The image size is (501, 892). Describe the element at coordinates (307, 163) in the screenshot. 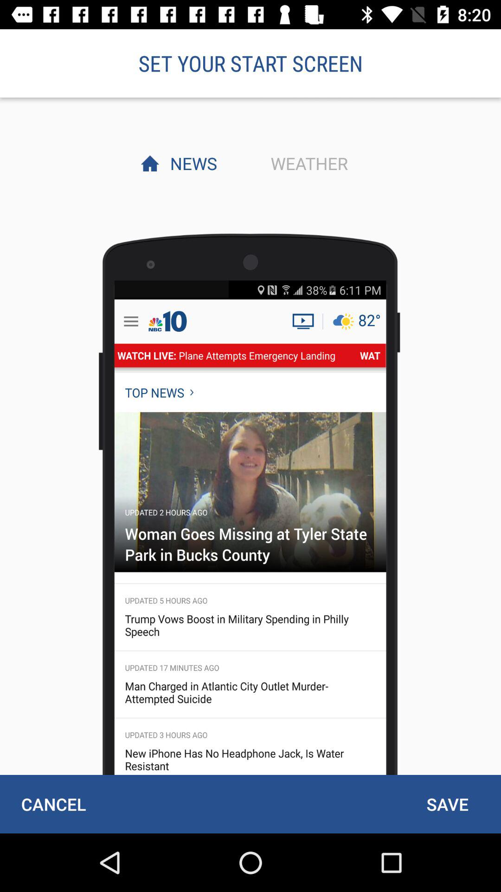

I see `select the item next to news` at that location.